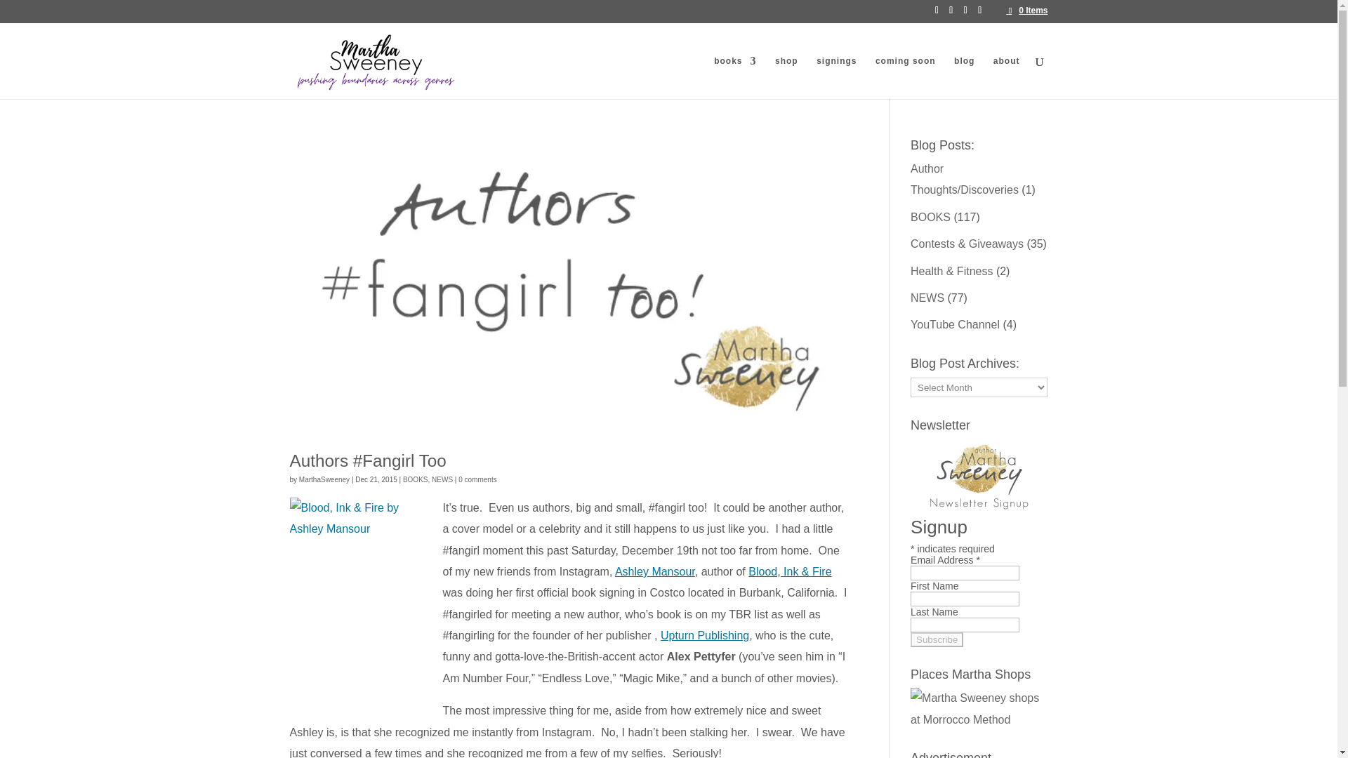 The height and width of the screenshot is (758, 1348). Describe the element at coordinates (786, 77) in the screenshot. I see `shop` at that location.